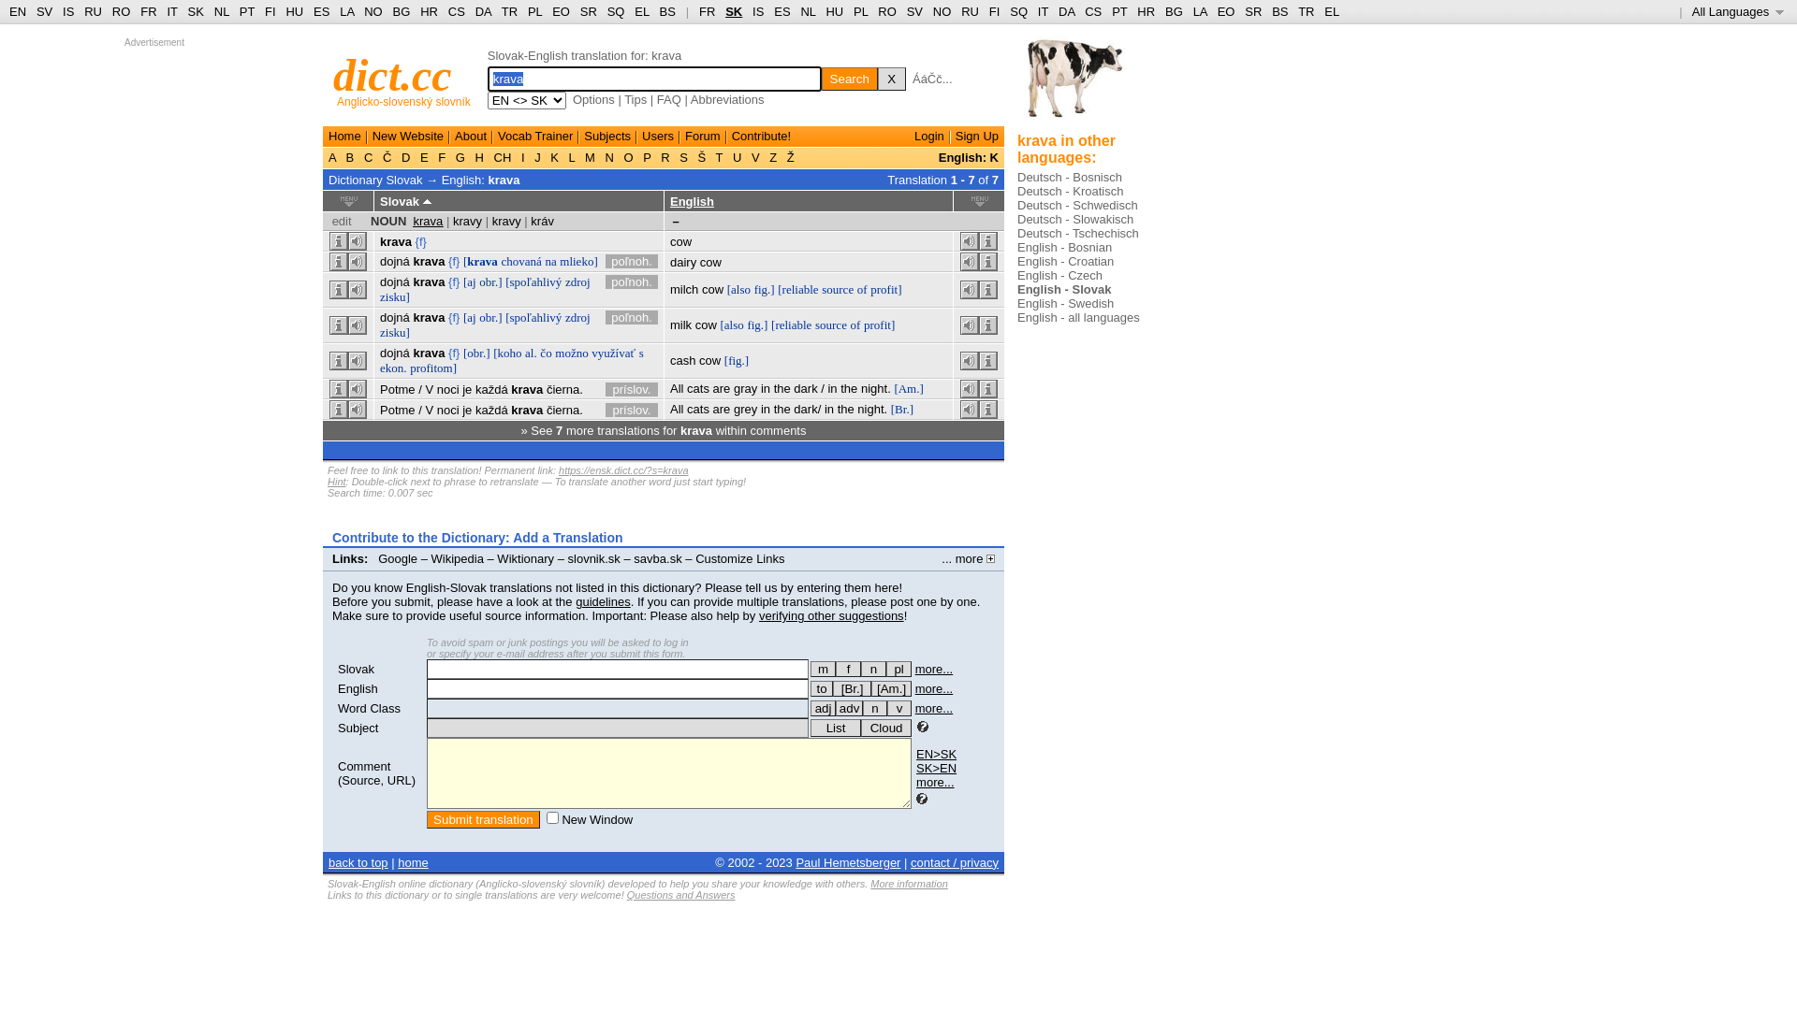 The width and height of the screenshot is (1797, 1010). I want to click on the, so click(782, 389).